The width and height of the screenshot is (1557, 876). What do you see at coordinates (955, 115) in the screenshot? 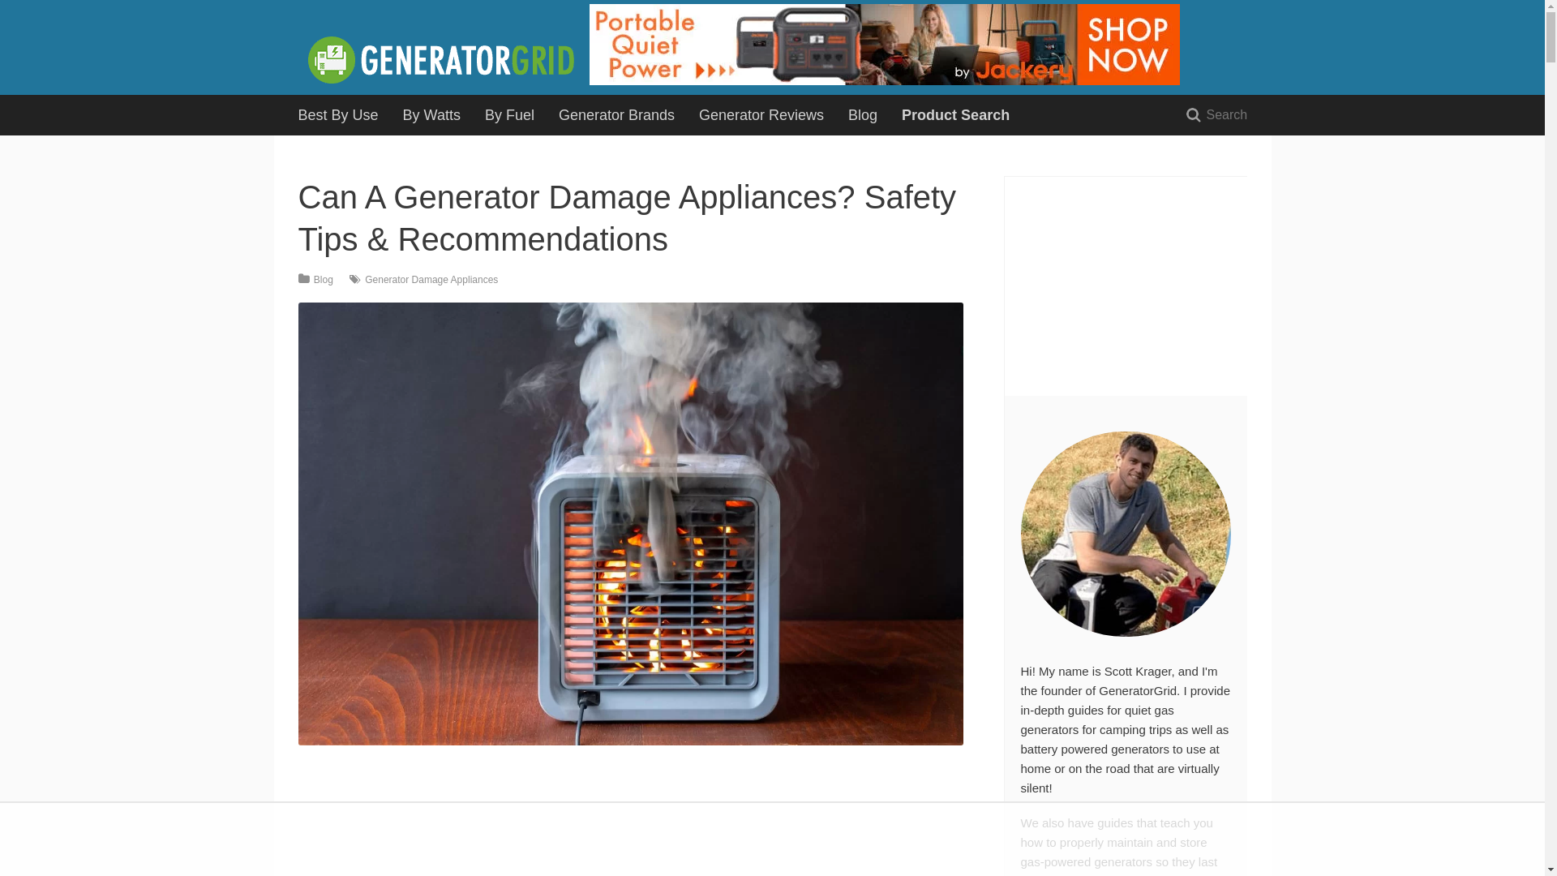
I see `Find a generator` at bounding box center [955, 115].